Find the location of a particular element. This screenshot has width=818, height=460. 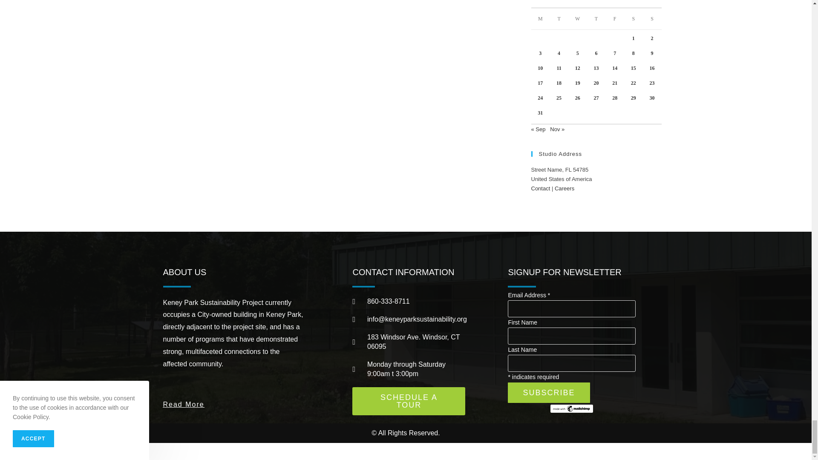

Subscribe is located at coordinates (549, 393).